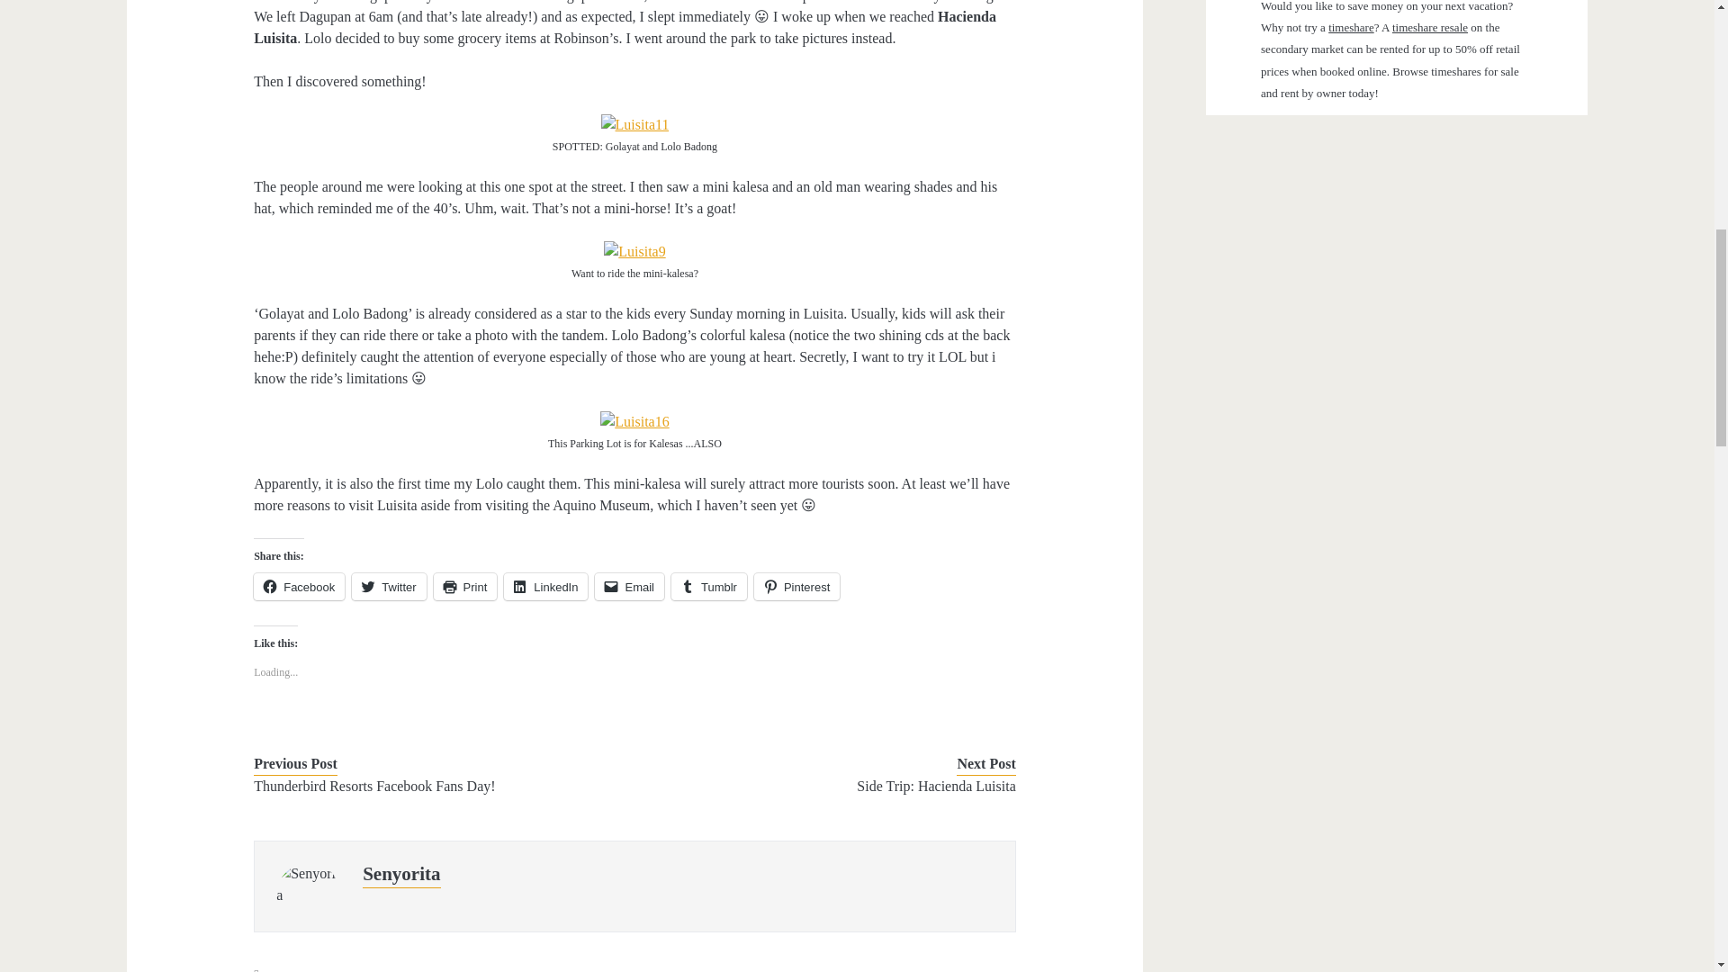  Describe the element at coordinates (299, 587) in the screenshot. I see `Click to share on Facebook` at that location.